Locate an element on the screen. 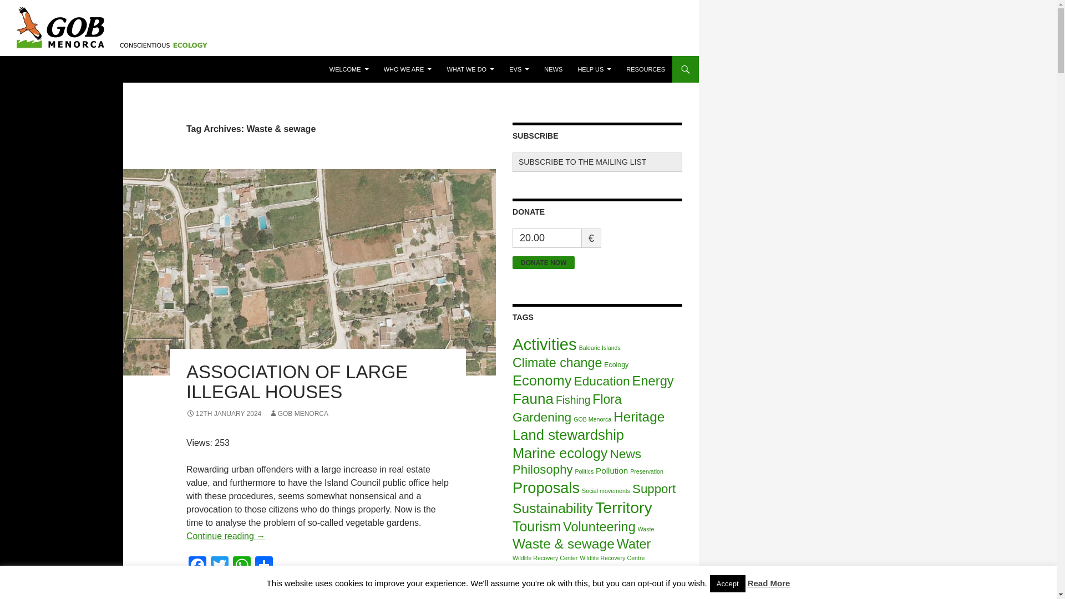 The height and width of the screenshot is (599, 1065). 20.00 is located at coordinates (547, 238).